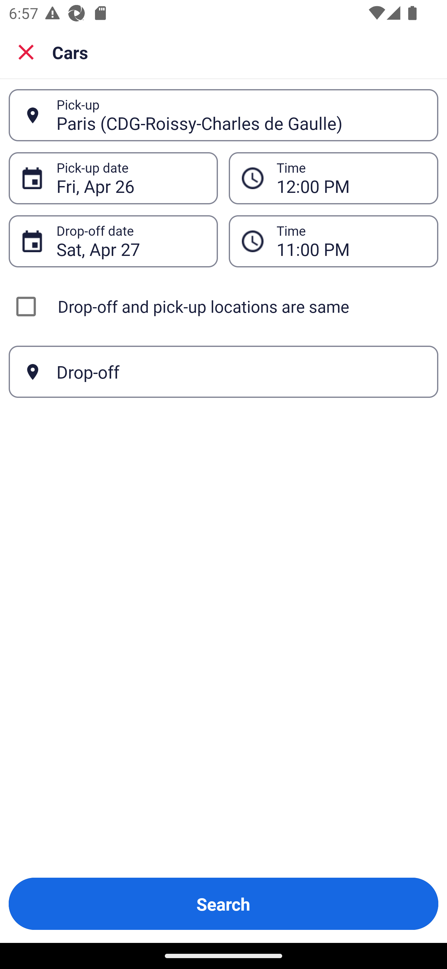 This screenshot has width=447, height=969. Describe the element at coordinates (223, 306) in the screenshot. I see `Drop-off and pick-up locations are same` at that location.